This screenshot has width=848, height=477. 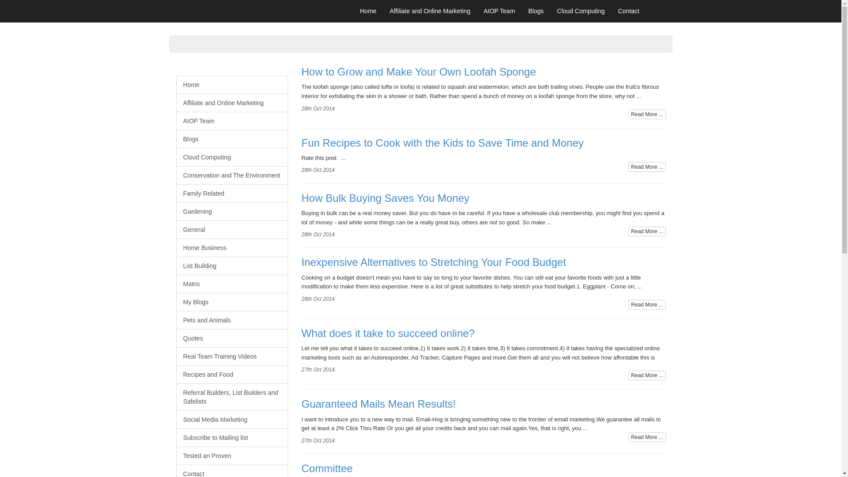 I want to click on Quotes, so click(x=231, y=338).